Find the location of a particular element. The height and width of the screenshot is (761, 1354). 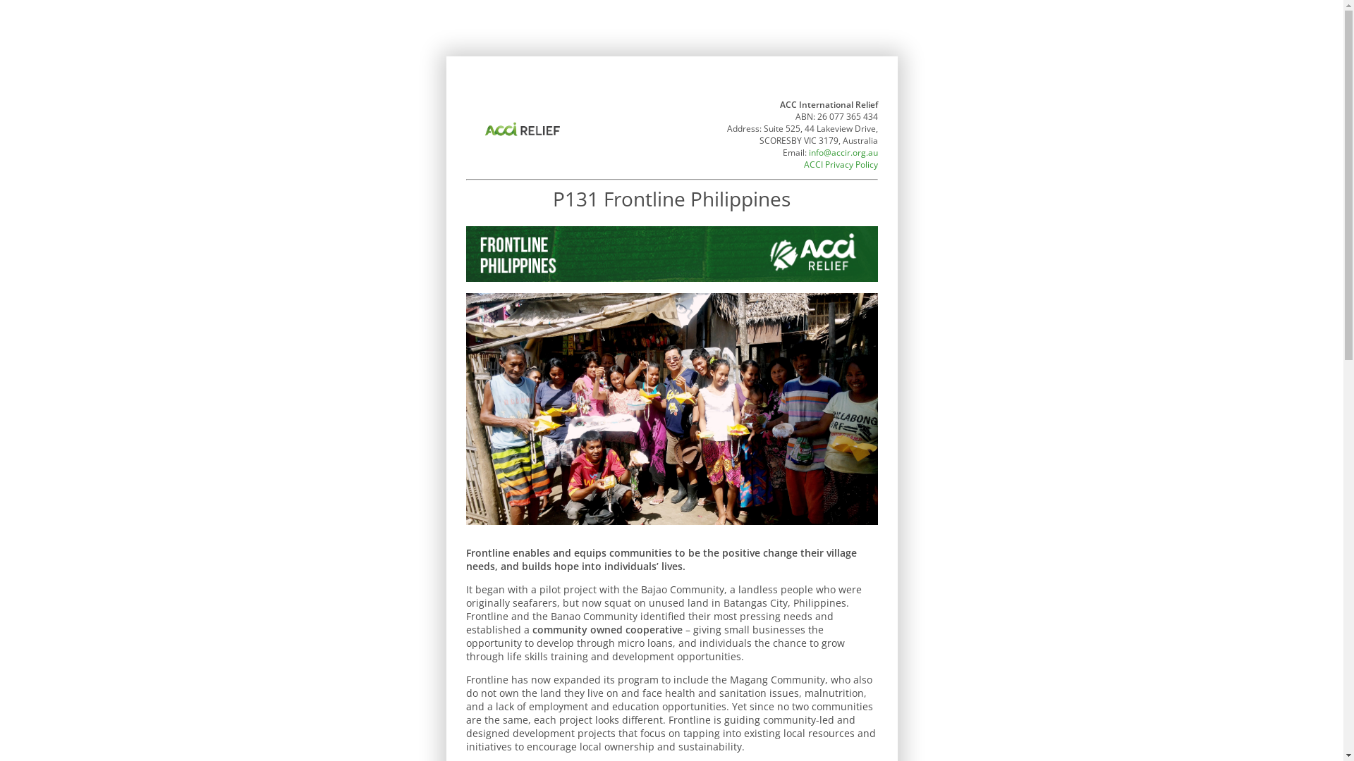

ACCI Privacy Policy is located at coordinates (841, 165).